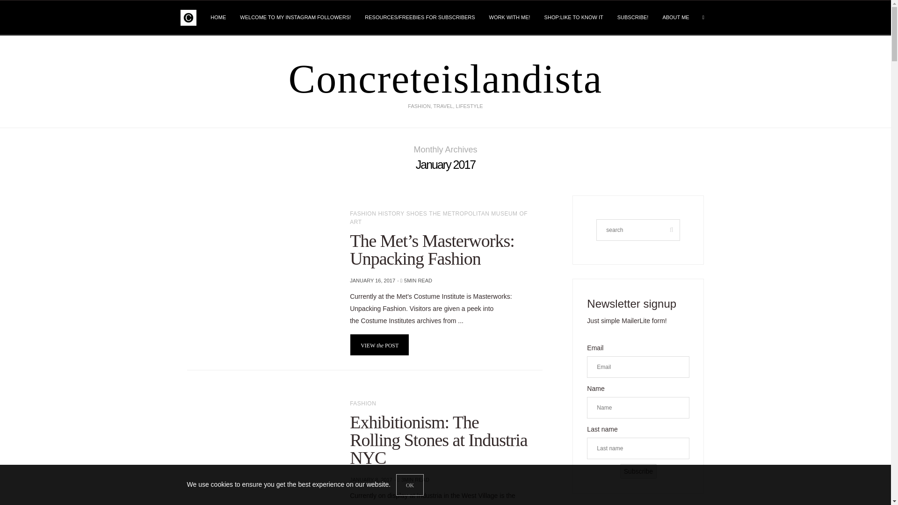  I want to click on THE METROPOLITAN MUSEUM OF ART, so click(439, 217).